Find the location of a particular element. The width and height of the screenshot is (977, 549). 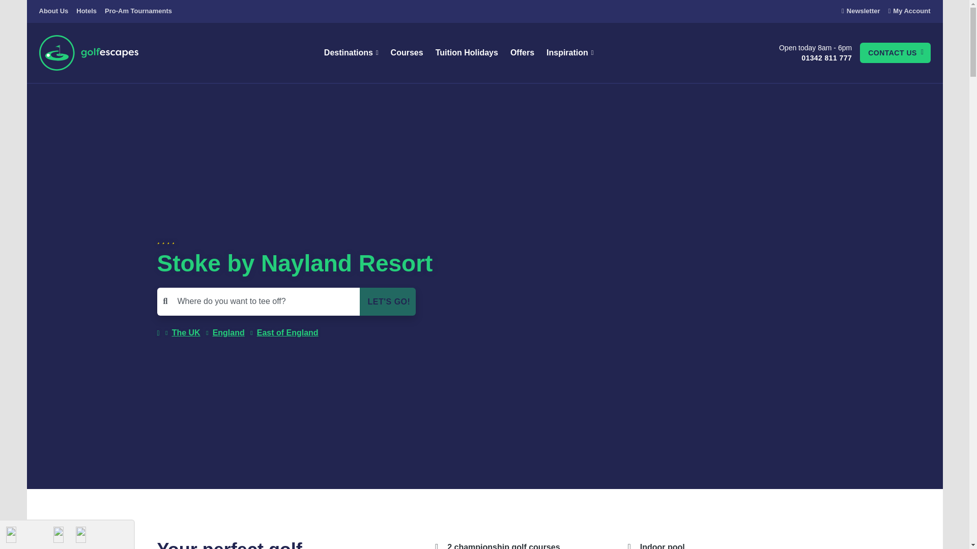

Tuition Holidays is located at coordinates (467, 53).